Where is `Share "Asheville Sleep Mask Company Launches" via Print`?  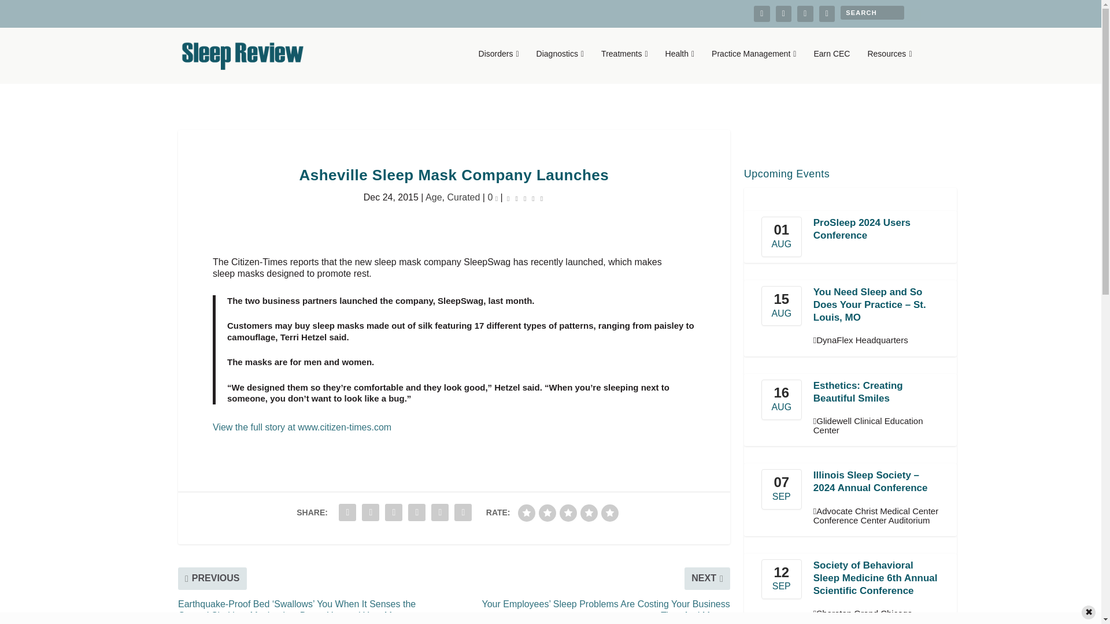
Share "Asheville Sleep Mask Company Launches" via Print is located at coordinates (463, 512).